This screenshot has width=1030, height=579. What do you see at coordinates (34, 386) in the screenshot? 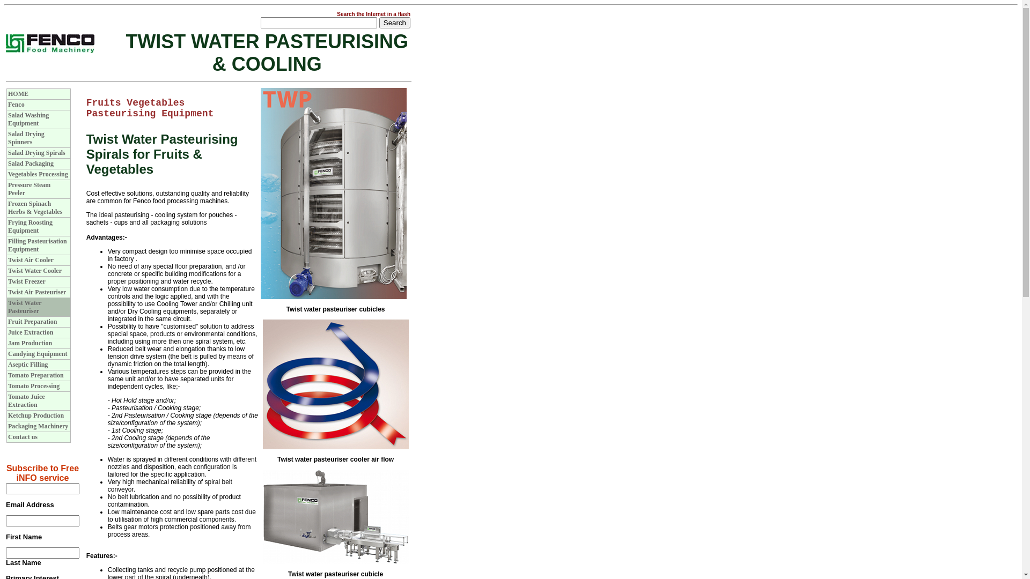
I see `Tomato Processing` at bounding box center [34, 386].